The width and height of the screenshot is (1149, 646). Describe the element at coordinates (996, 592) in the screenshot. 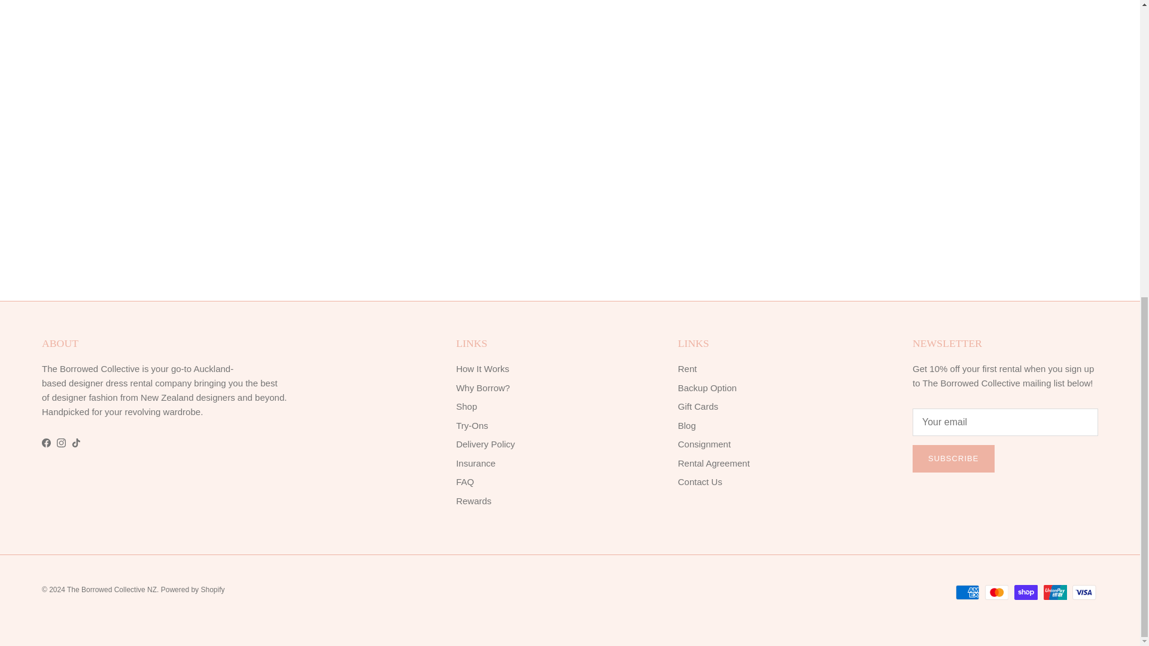

I see `Mastercard` at that location.